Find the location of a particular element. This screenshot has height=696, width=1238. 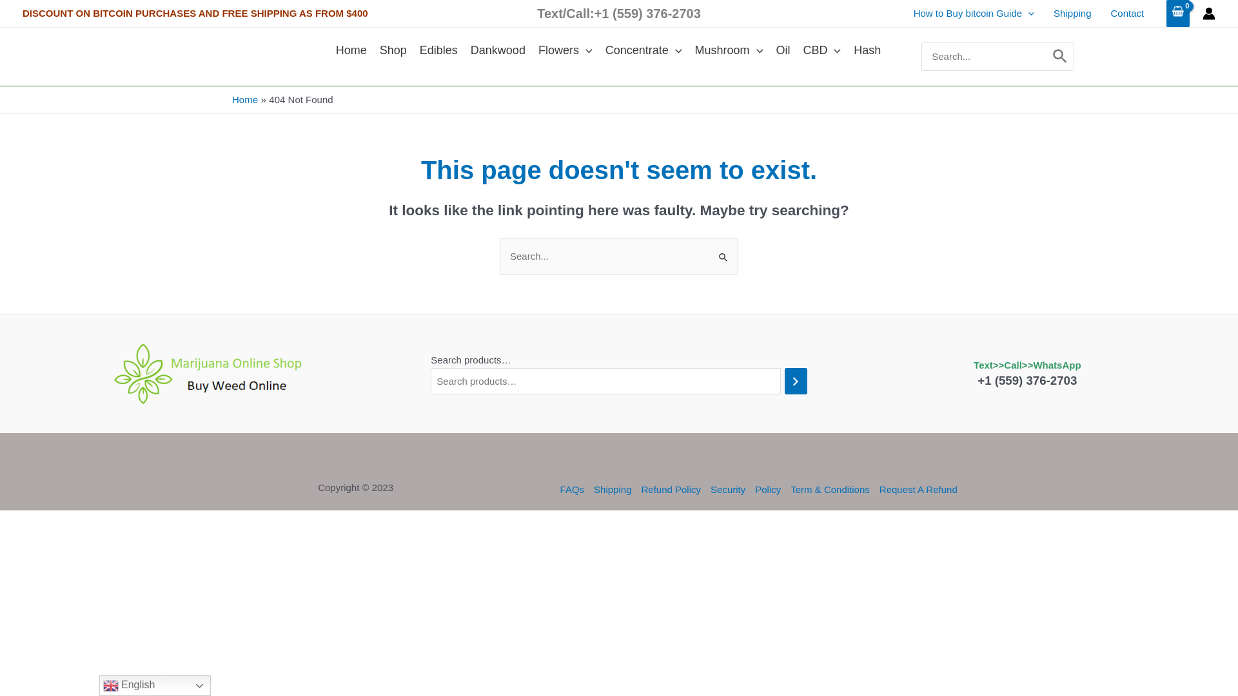

Shipping is located at coordinates (1072, 14).